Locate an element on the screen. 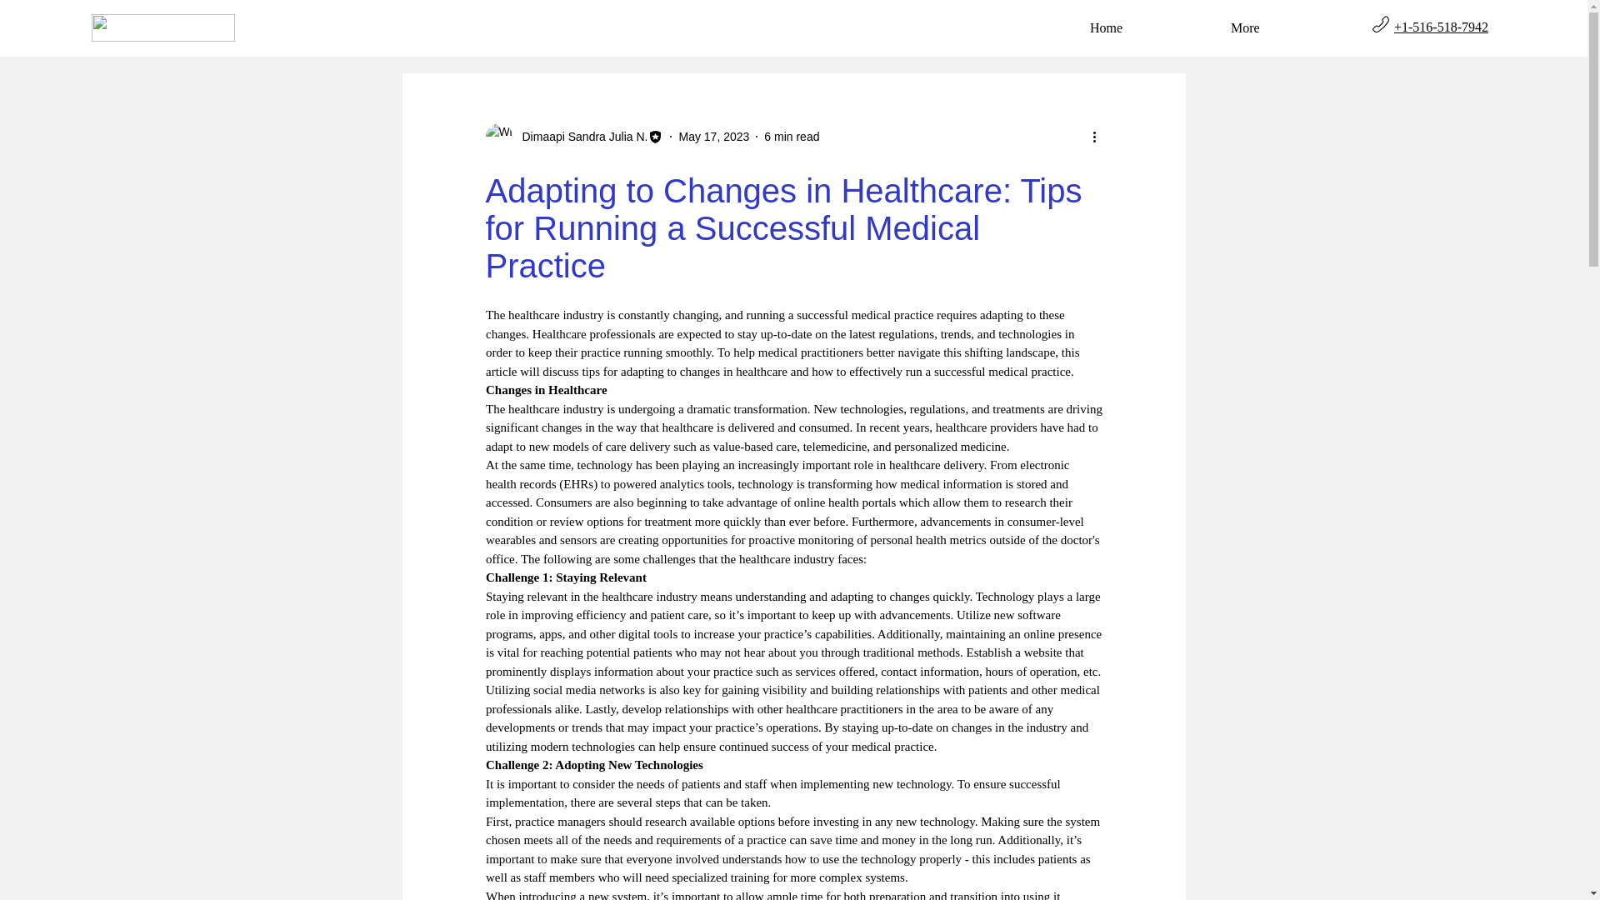 This screenshot has width=1600, height=900. May 17, 2023 is located at coordinates (713, 136).